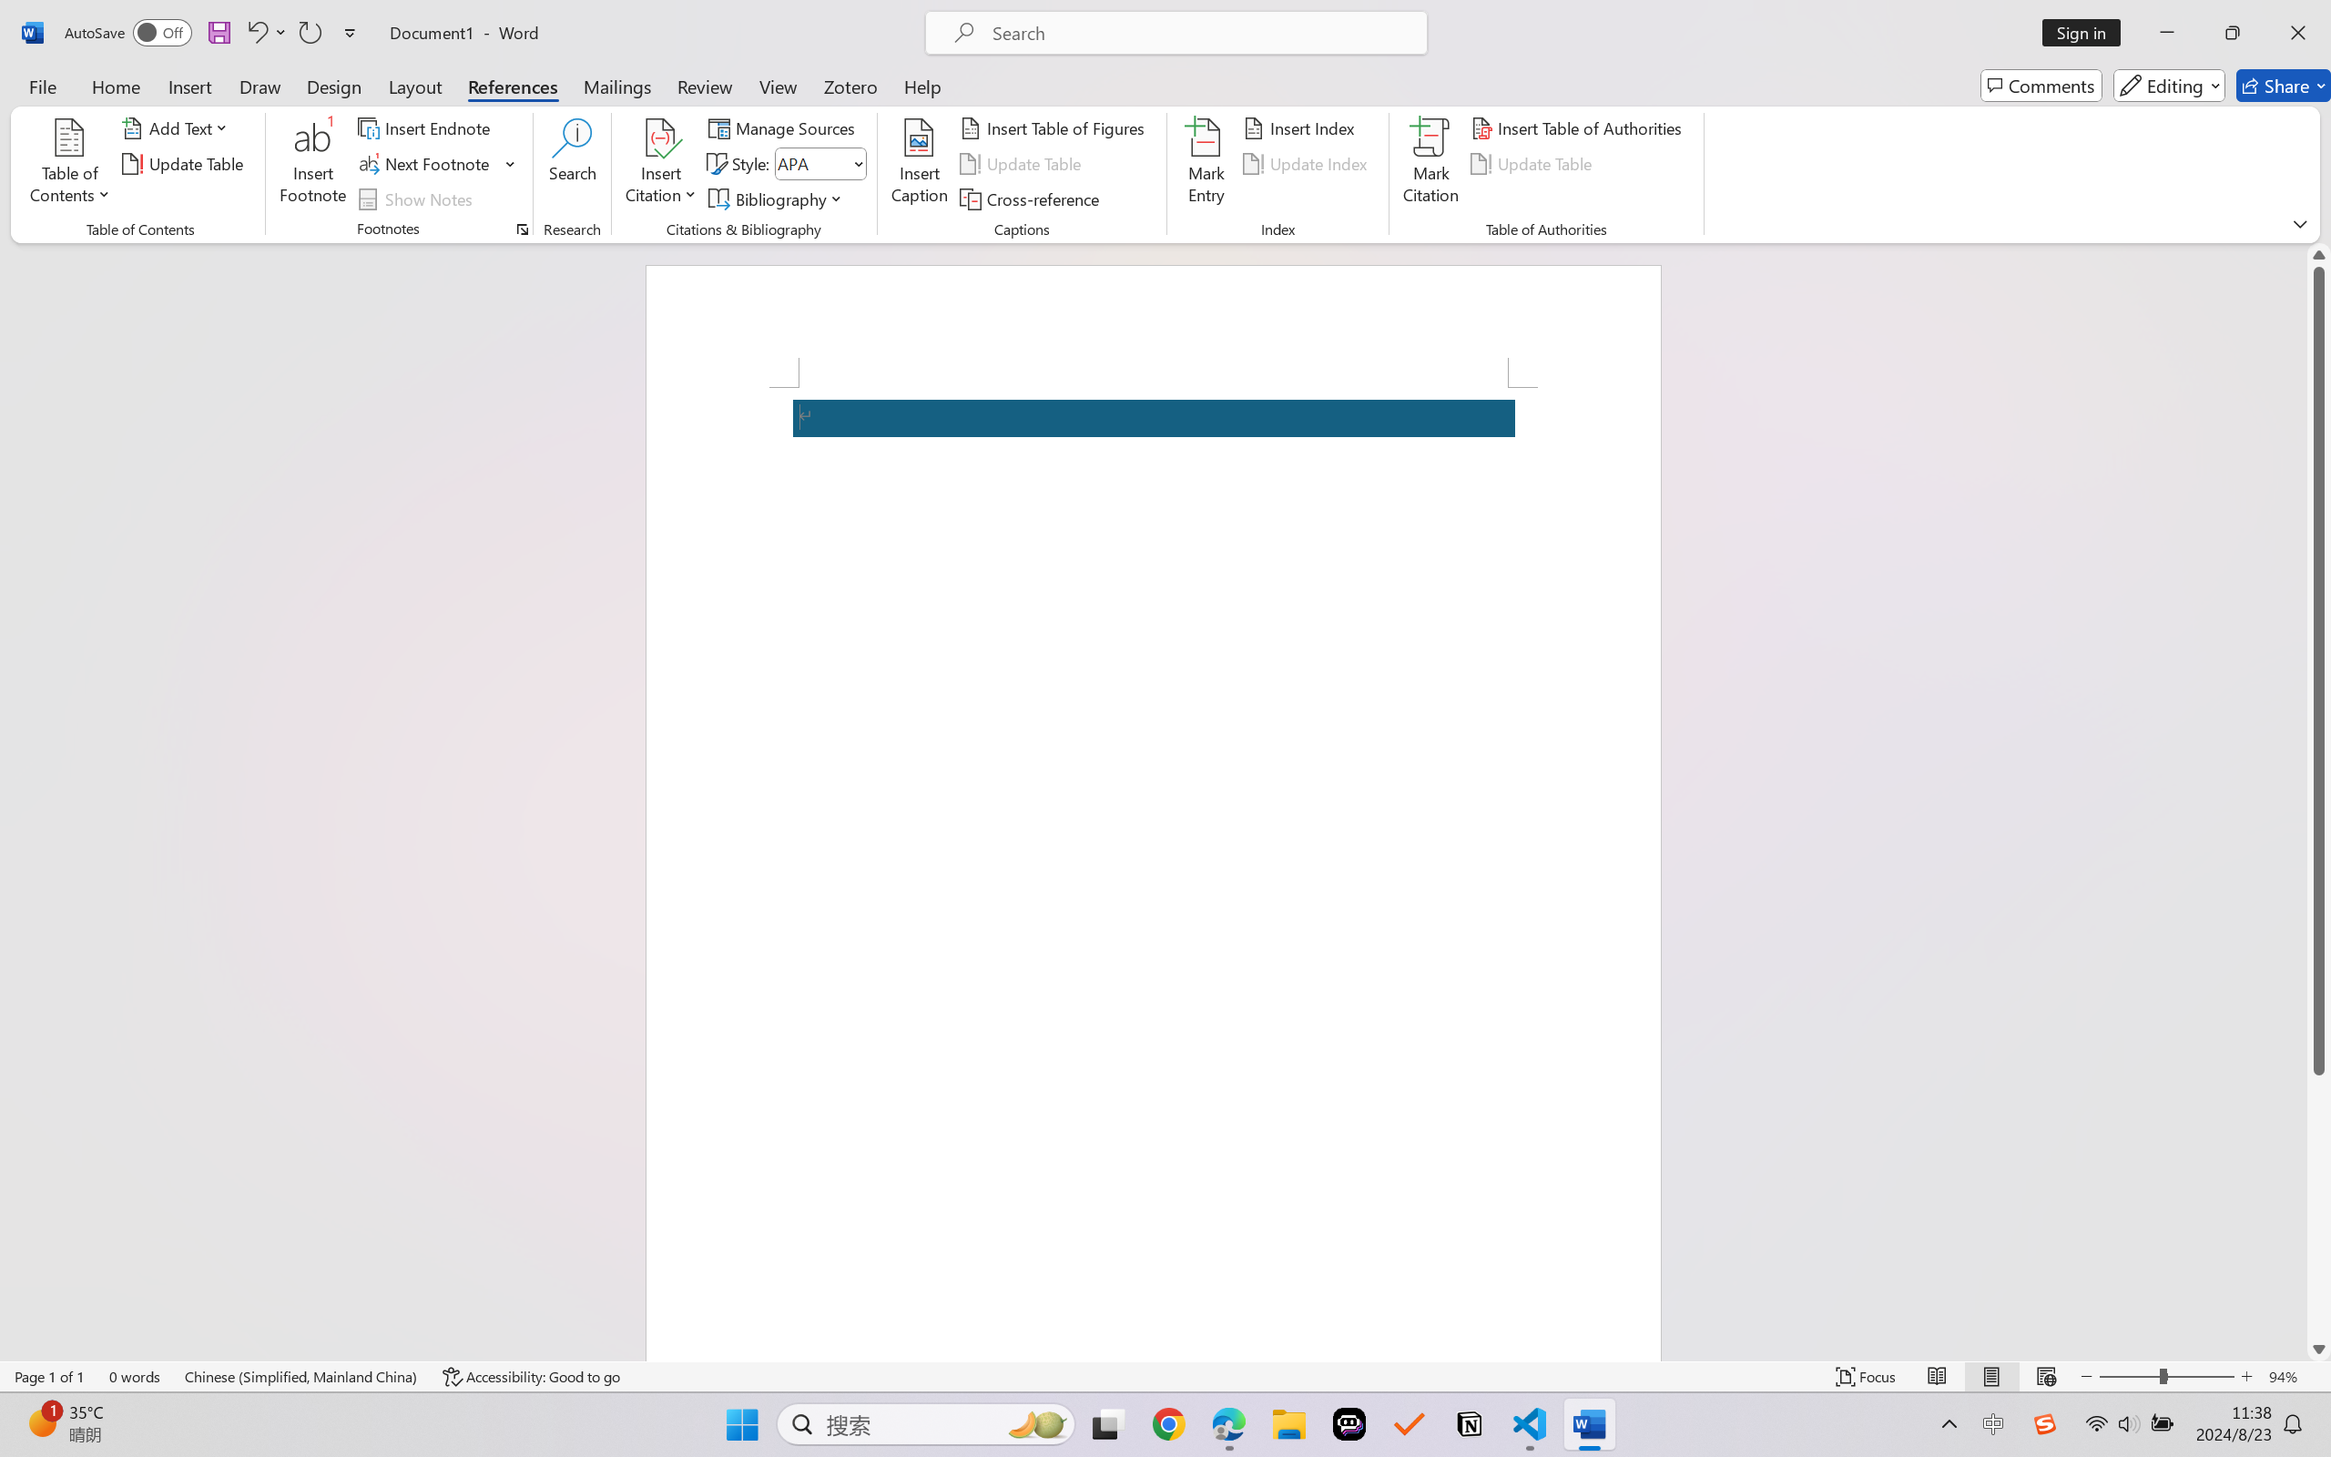 This screenshot has width=2331, height=1457. I want to click on Add Text, so click(178, 127).